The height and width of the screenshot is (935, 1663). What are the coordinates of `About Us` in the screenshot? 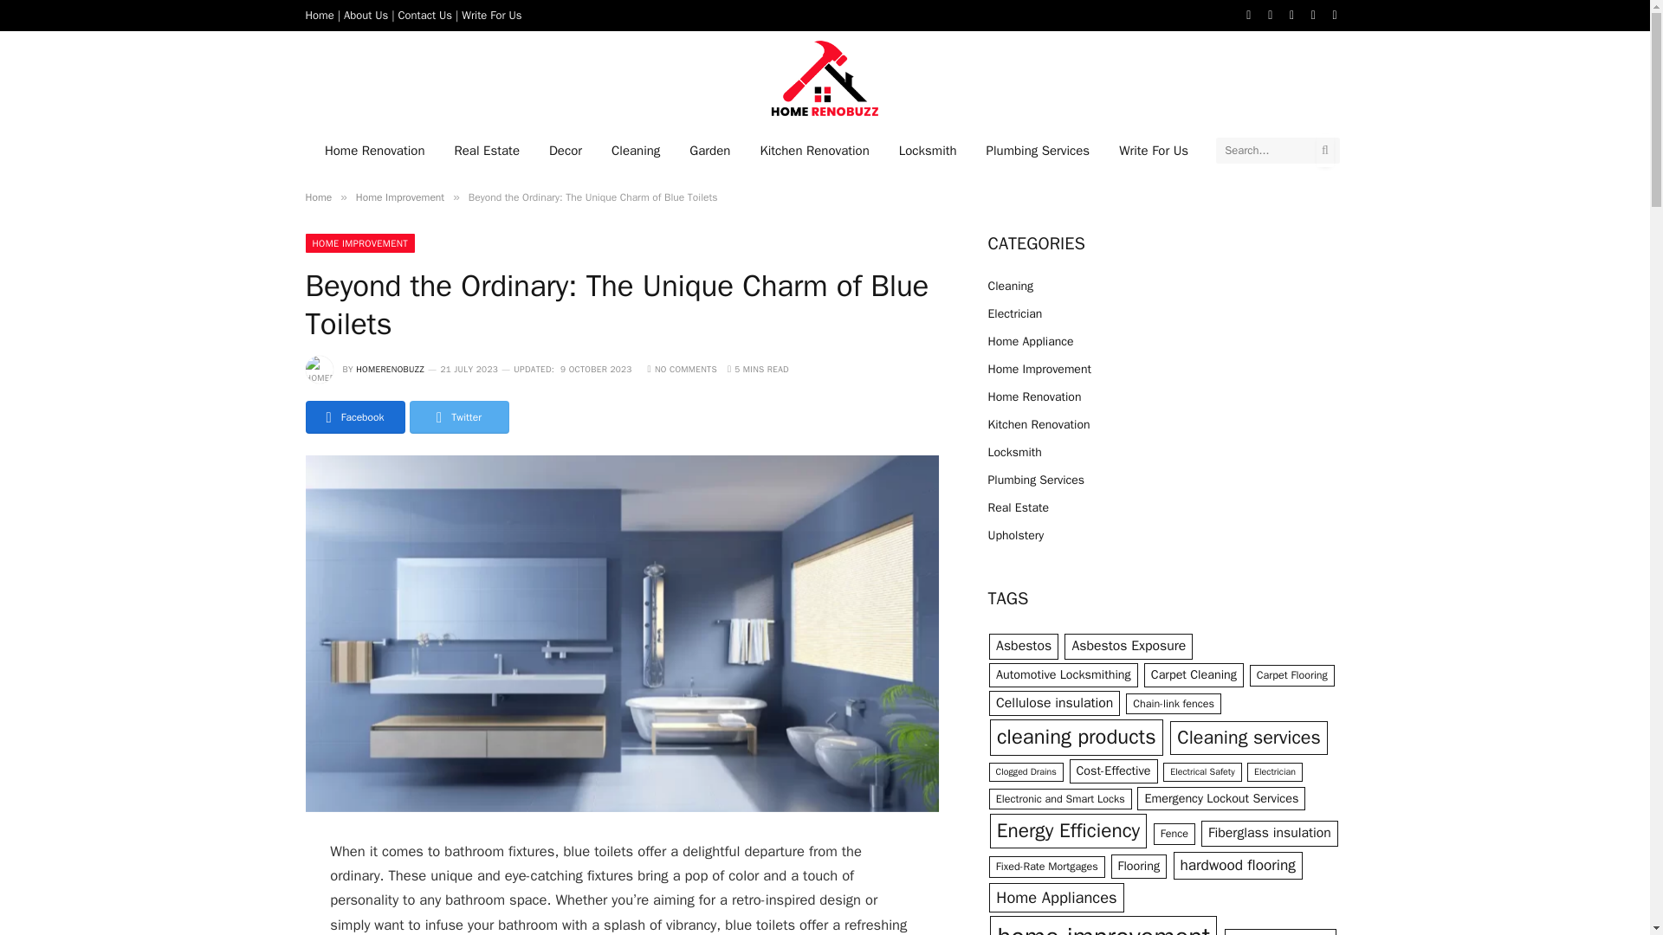 It's located at (366, 14).